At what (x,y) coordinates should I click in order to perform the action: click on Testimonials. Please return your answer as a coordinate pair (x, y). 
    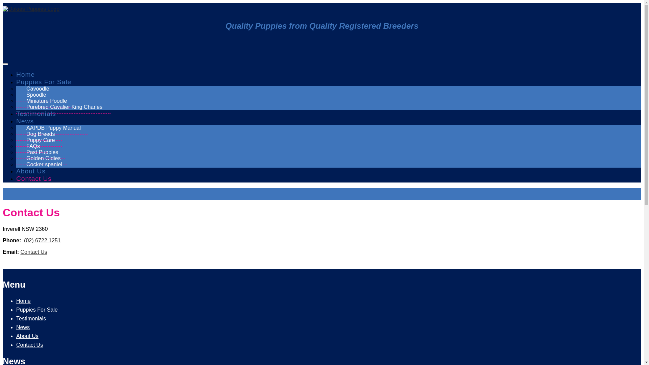
    Looking at the image, I should click on (31, 318).